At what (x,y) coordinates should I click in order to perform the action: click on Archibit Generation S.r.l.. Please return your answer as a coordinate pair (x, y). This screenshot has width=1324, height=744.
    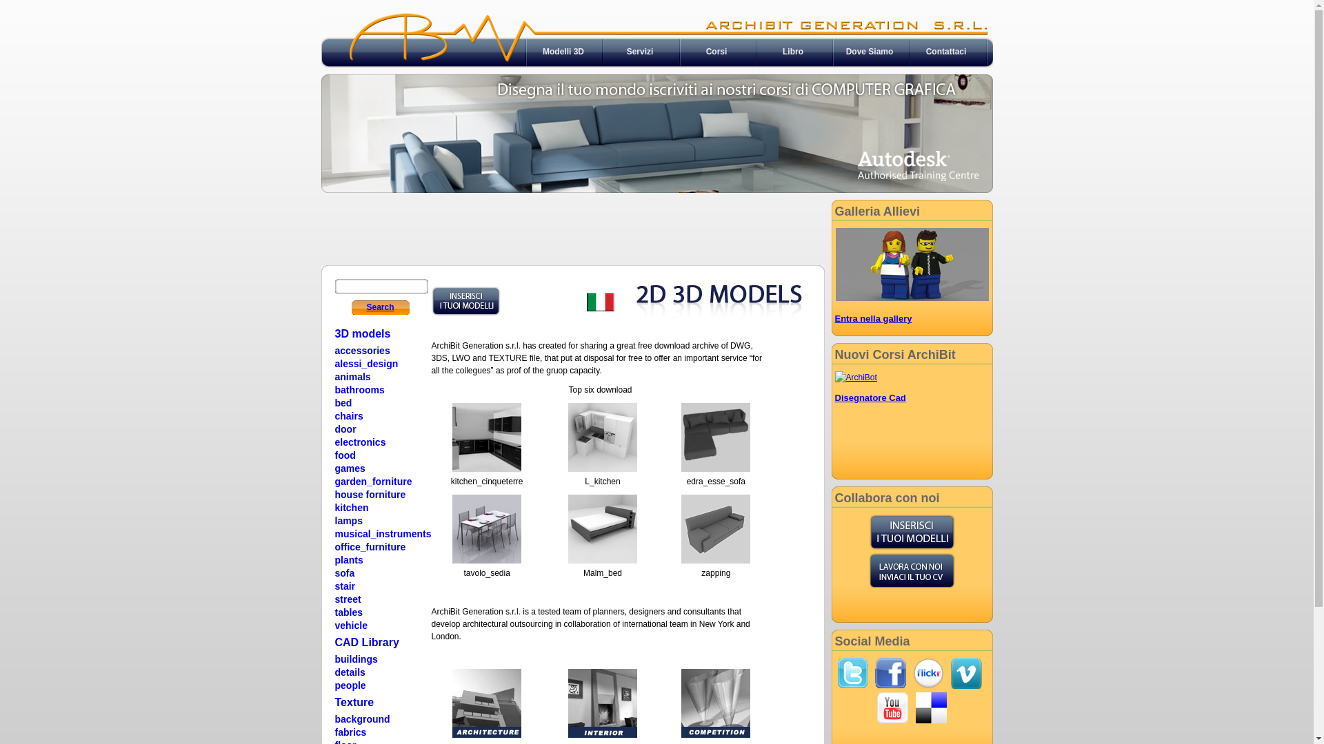
    Looking at the image, I should click on (657, 190).